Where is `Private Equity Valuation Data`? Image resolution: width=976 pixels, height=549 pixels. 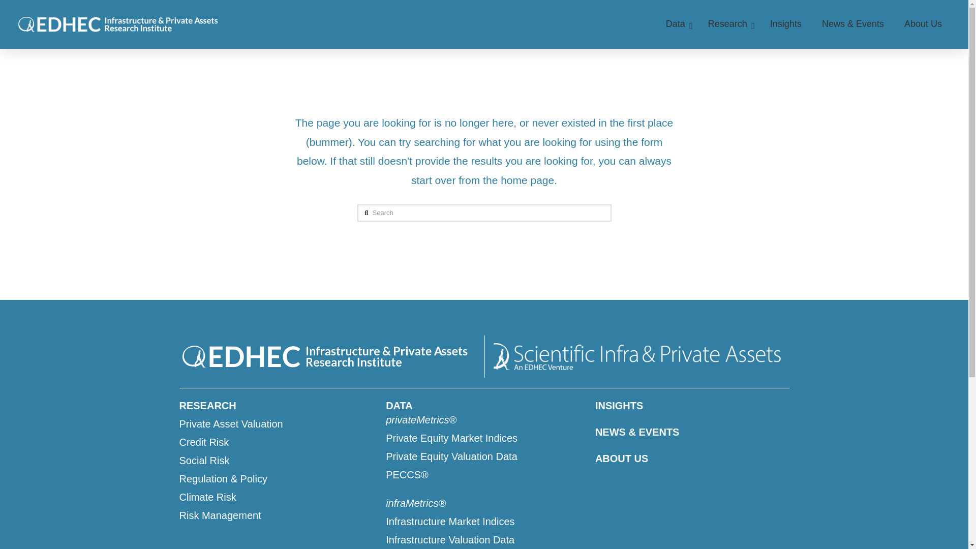 Private Equity Valuation Data is located at coordinates (485, 456).